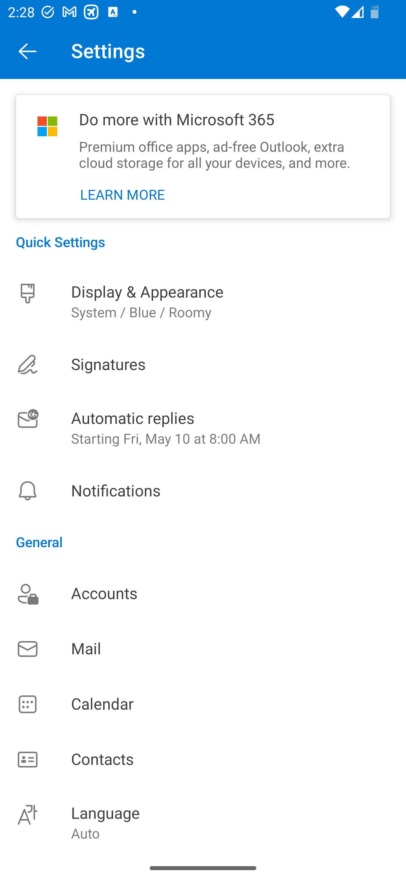 This screenshot has width=406, height=880. What do you see at coordinates (203, 428) in the screenshot?
I see `Automatic replies Starting Fri, May 10 at 8:00 AM` at bounding box center [203, 428].